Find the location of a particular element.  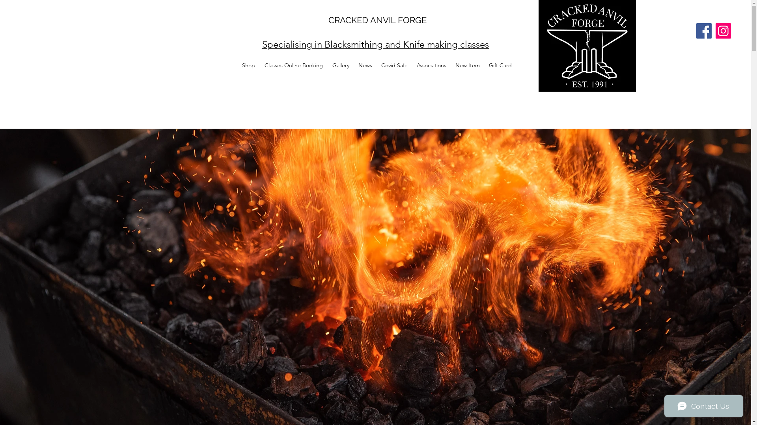

Covid Safe is located at coordinates (395, 65).